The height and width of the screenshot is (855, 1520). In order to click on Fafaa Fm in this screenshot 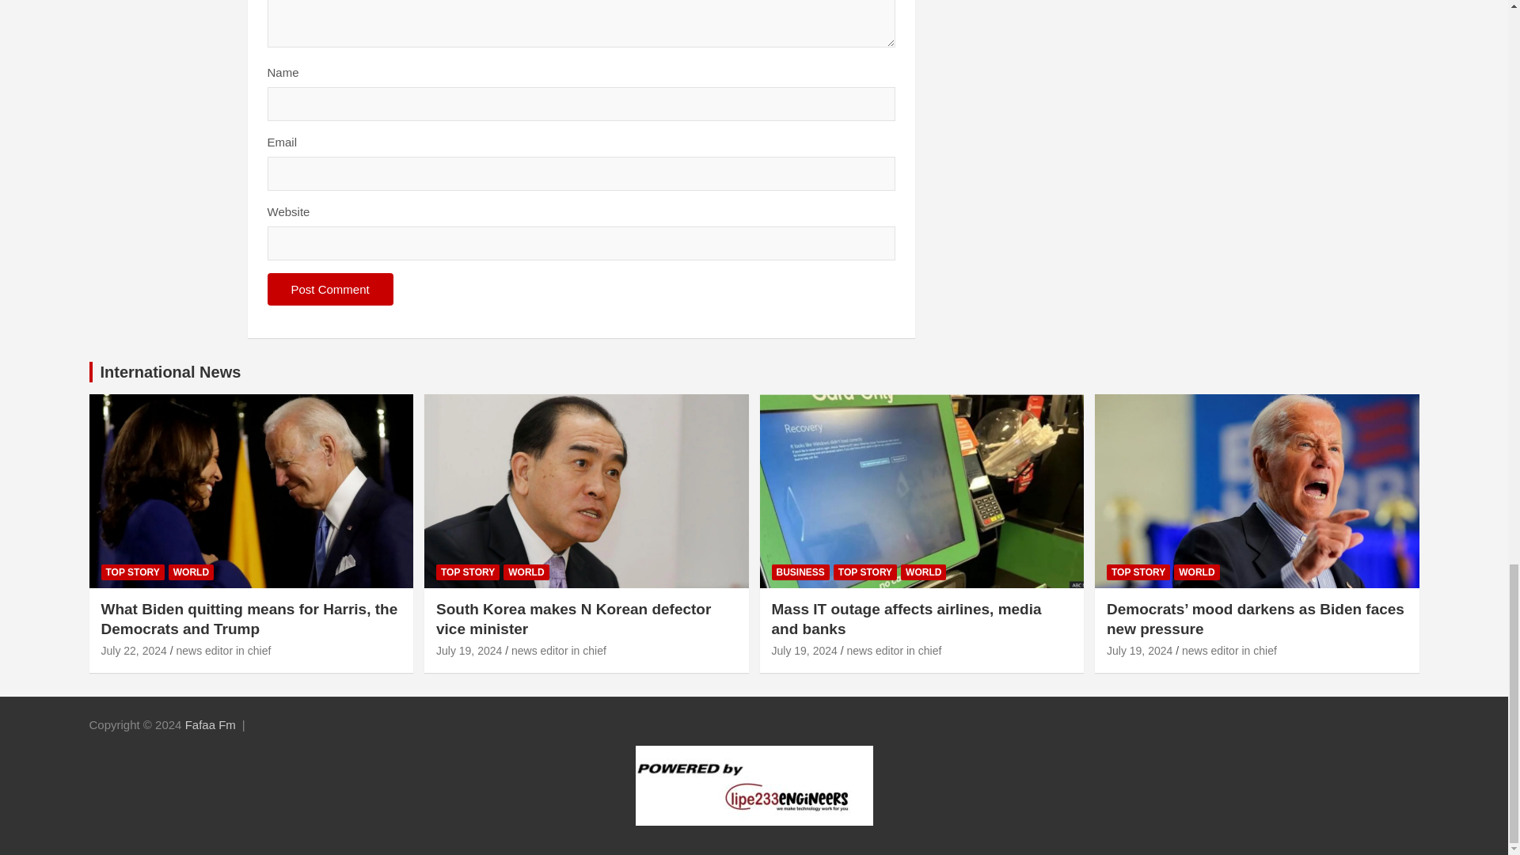, I will do `click(211, 725)`.